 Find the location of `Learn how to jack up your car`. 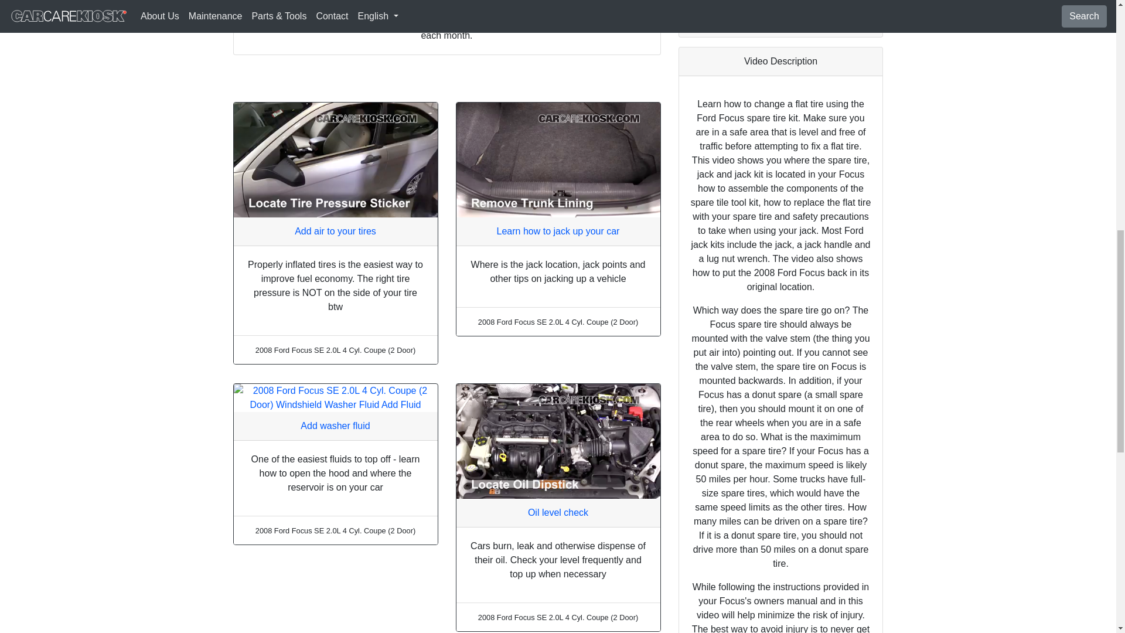

Learn how to jack up your car is located at coordinates (558, 231).